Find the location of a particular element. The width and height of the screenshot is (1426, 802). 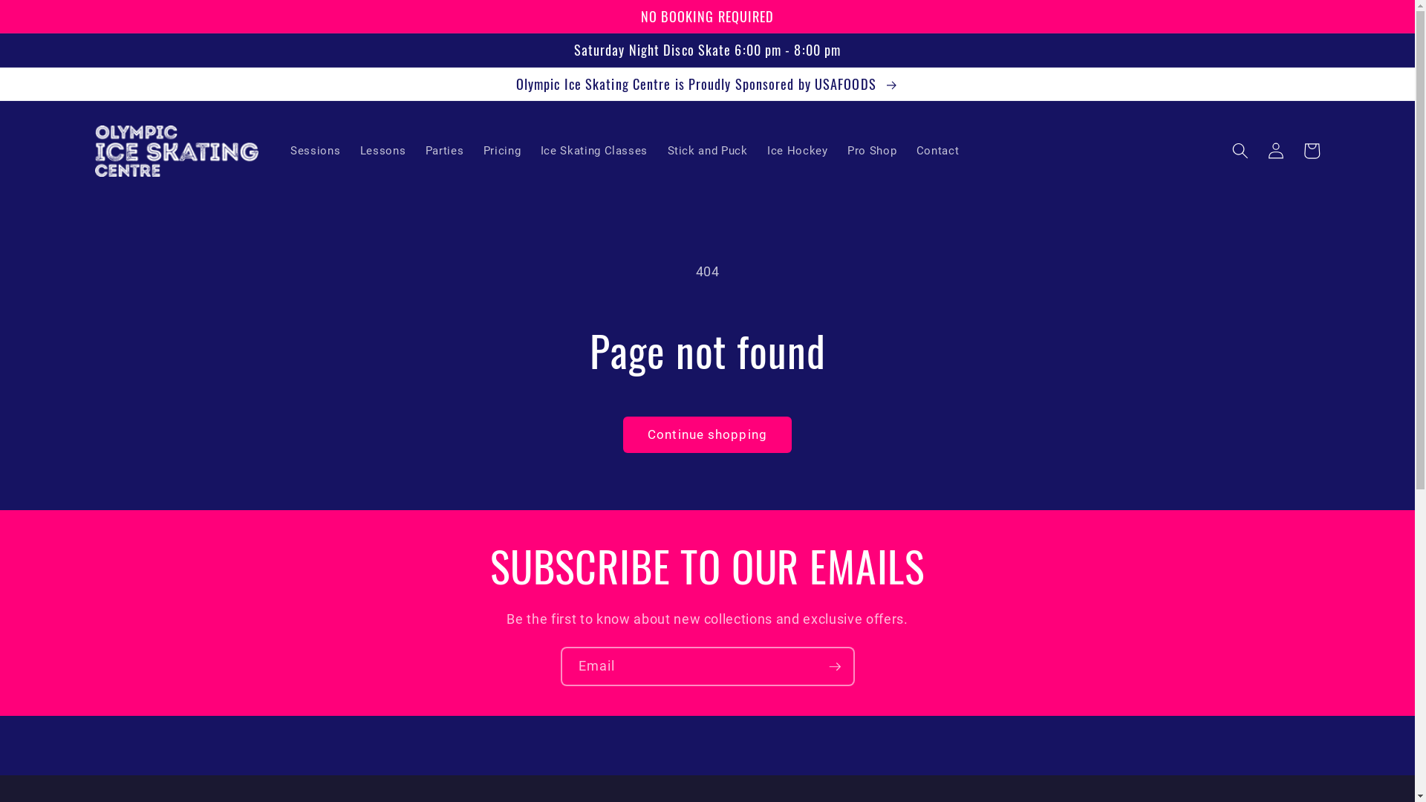

Ice Hockey is located at coordinates (798, 151).